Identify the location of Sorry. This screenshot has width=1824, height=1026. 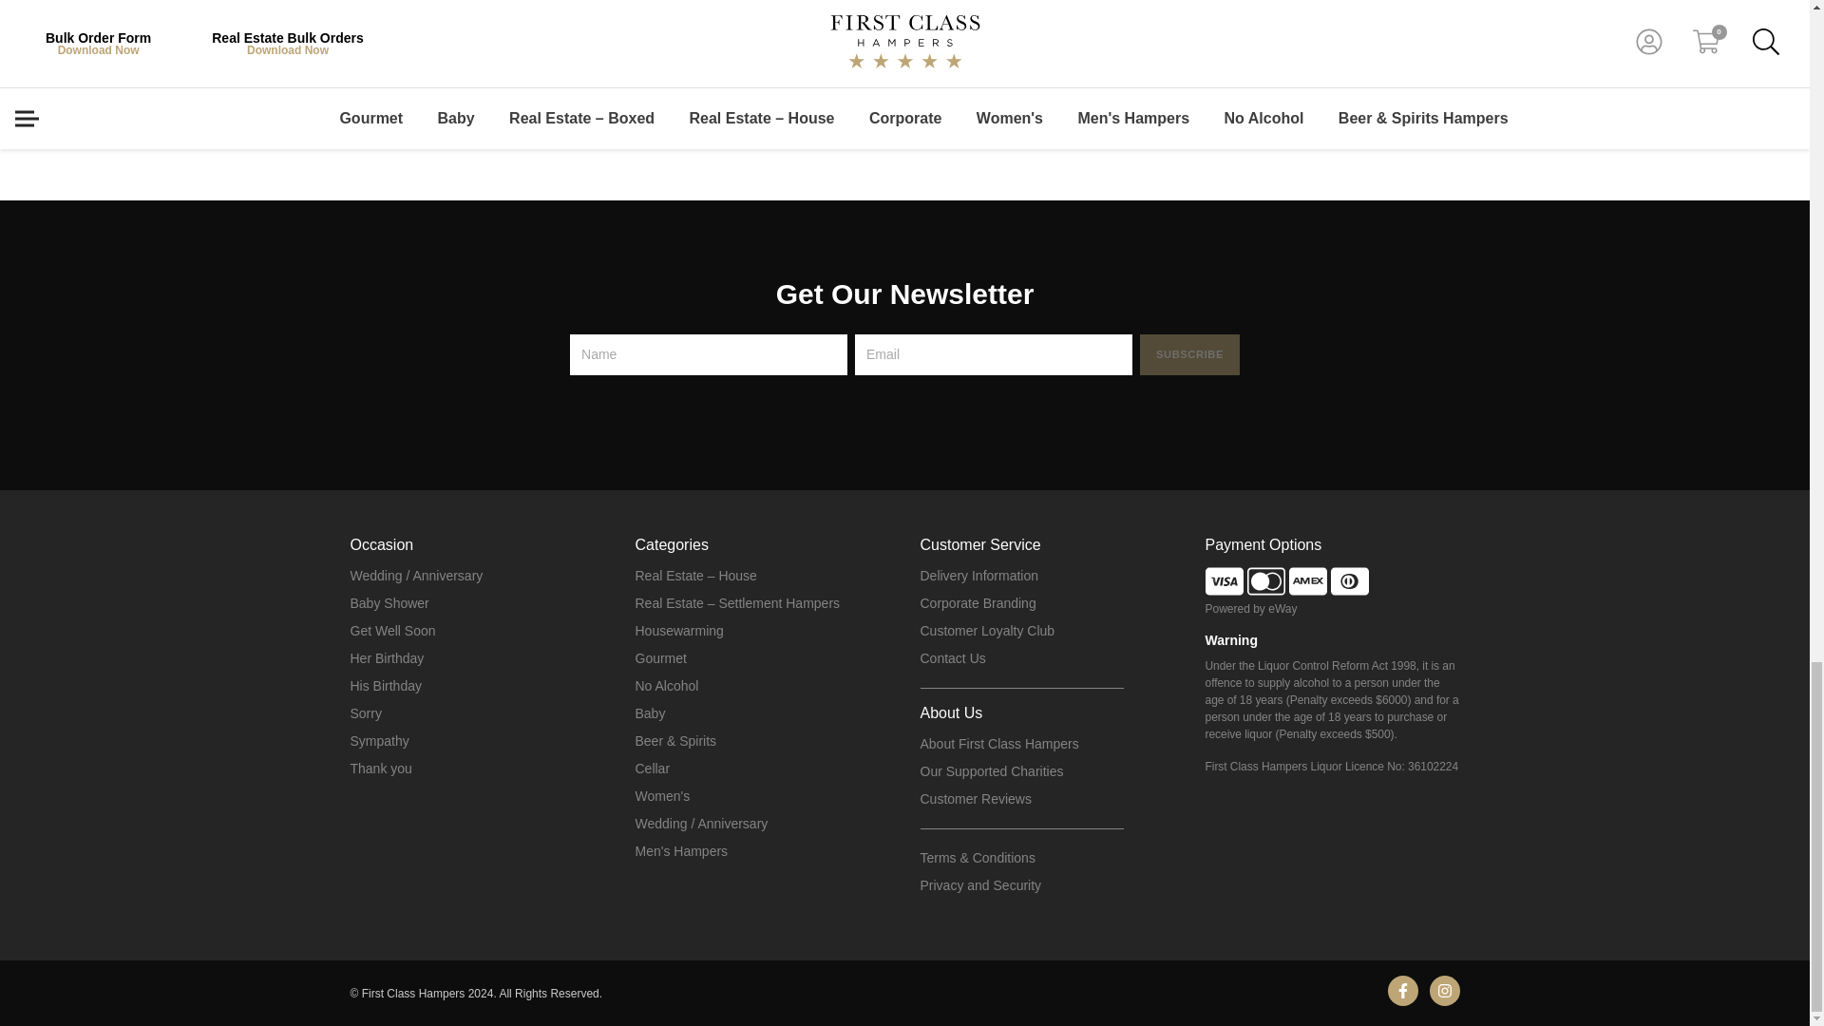
(365, 713).